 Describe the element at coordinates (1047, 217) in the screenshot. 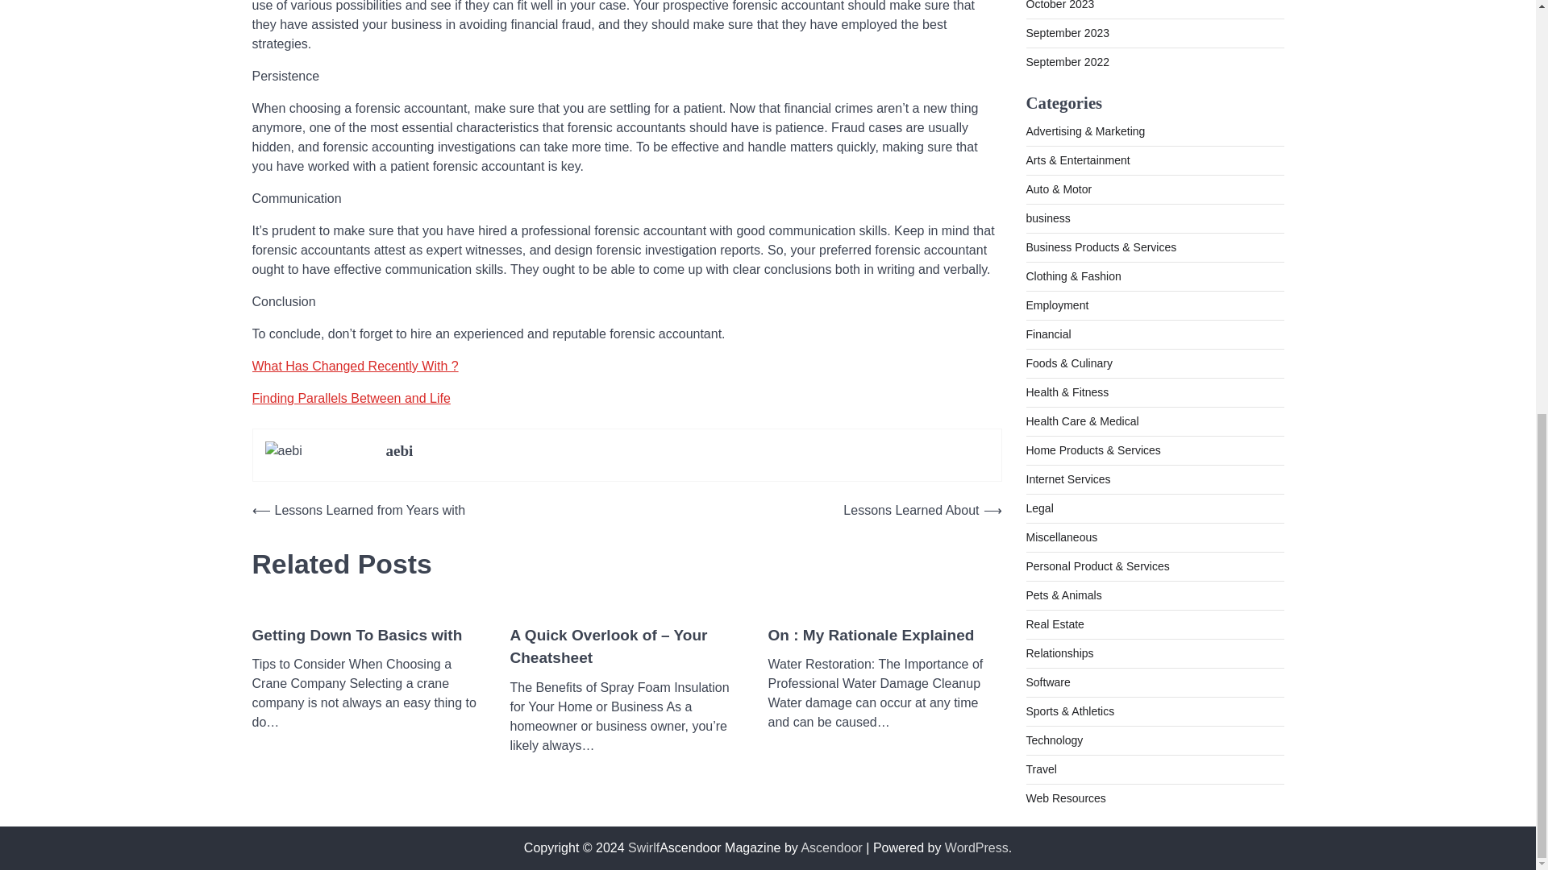

I see `business` at that location.